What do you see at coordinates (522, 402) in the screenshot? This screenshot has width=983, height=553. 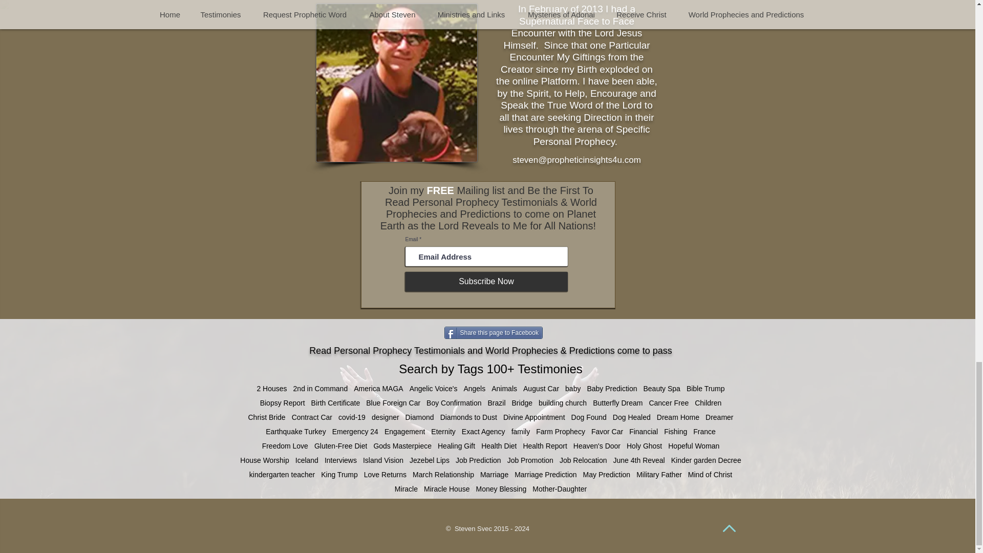 I see `Bridge` at bounding box center [522, 402].